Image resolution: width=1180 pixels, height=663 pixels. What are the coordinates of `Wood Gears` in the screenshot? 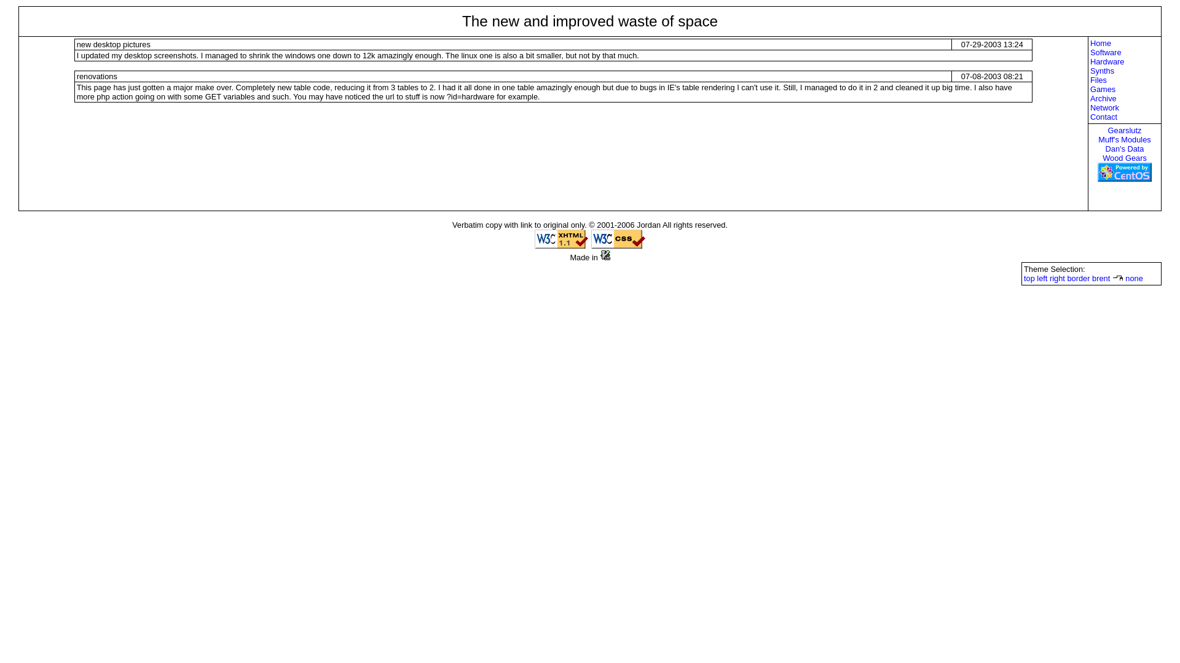 It's located at (1125, 158).